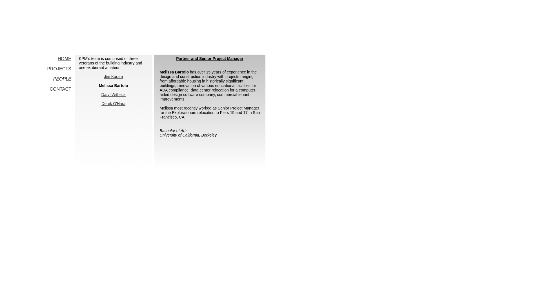  What do you see at coordinates (65, 59) in the screenshot?
I see `HOME` at bounding box center [65, 59].